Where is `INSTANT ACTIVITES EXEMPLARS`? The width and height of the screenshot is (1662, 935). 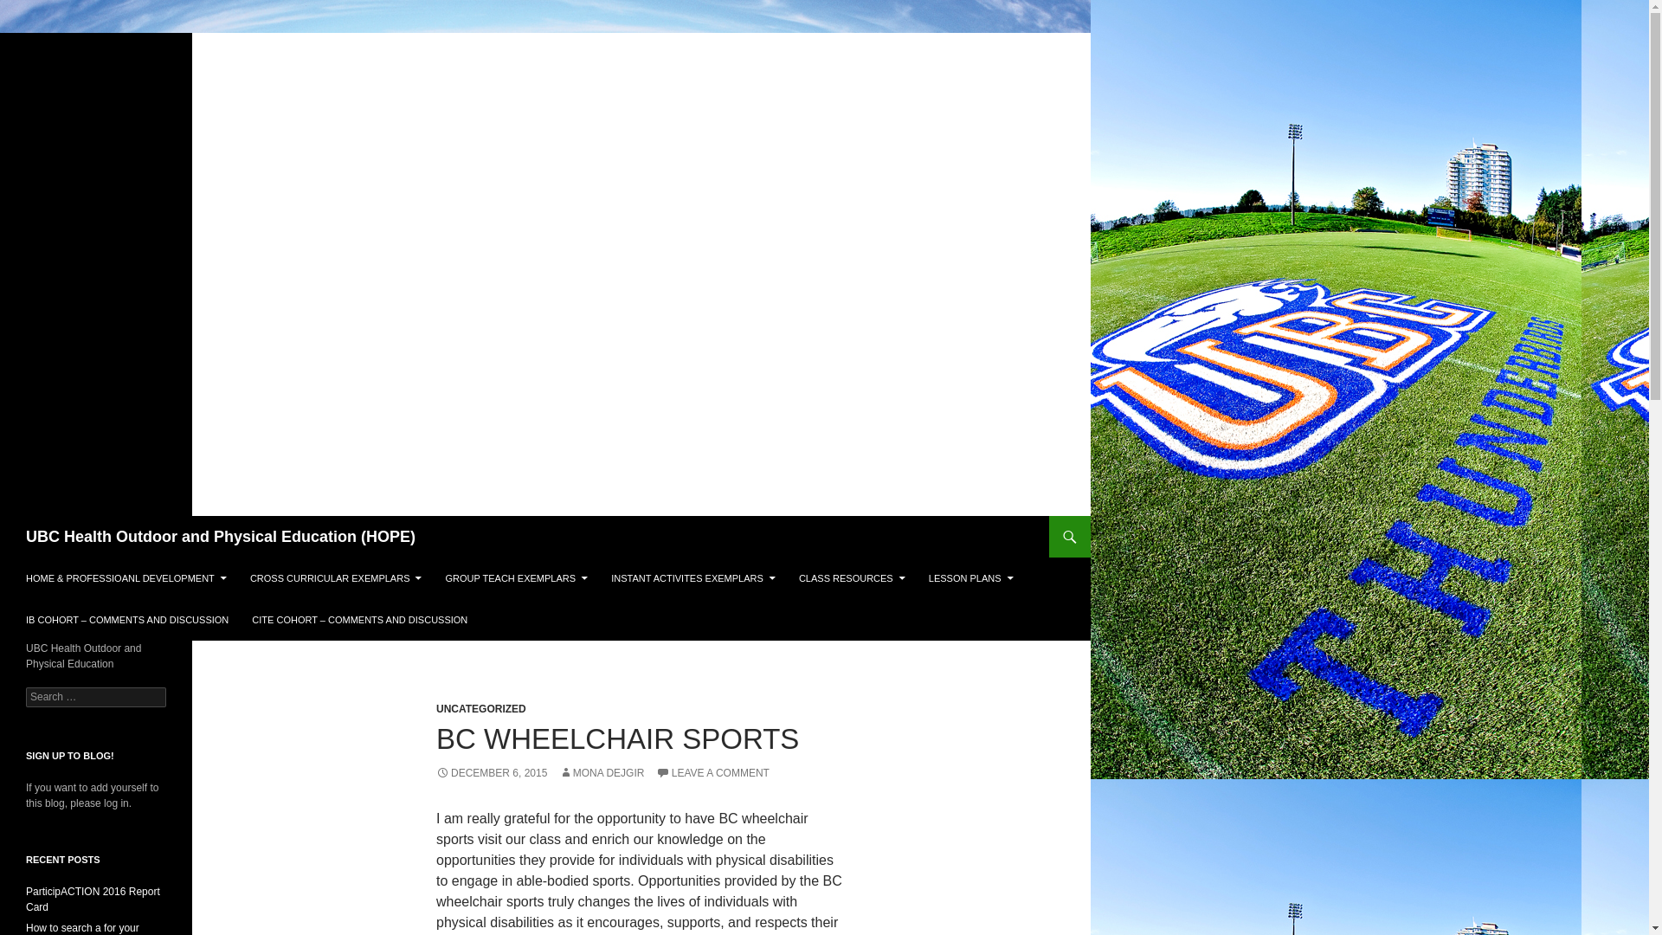
INSTANT ACTIVITES EXEMPLARS is located at coordinates (692, 578).